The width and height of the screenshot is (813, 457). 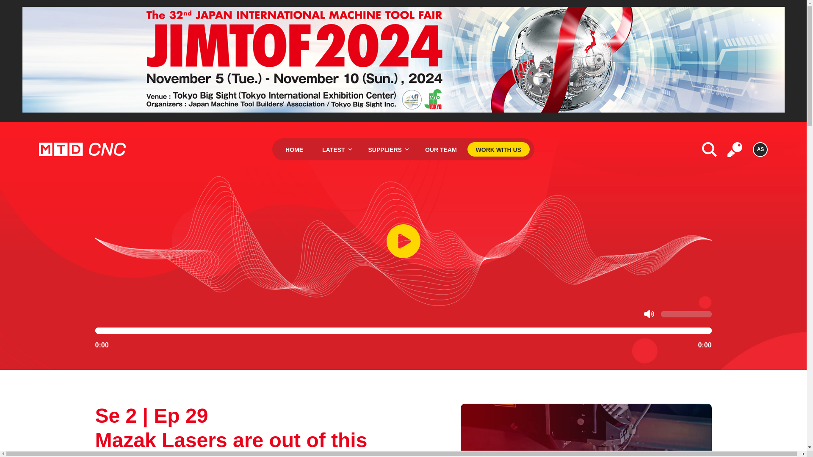 I want to click on OUR TEAM, so click(x=440, y=149).